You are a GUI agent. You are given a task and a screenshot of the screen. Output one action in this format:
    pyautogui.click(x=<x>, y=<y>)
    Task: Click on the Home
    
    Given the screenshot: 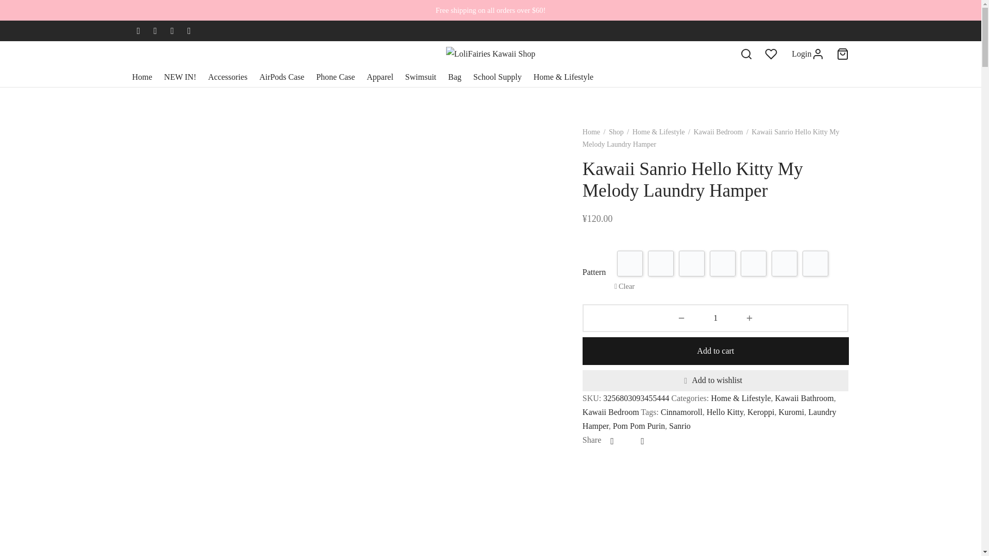 What is the action you would take?
    pyautogui.click(x=591, y=132)
    